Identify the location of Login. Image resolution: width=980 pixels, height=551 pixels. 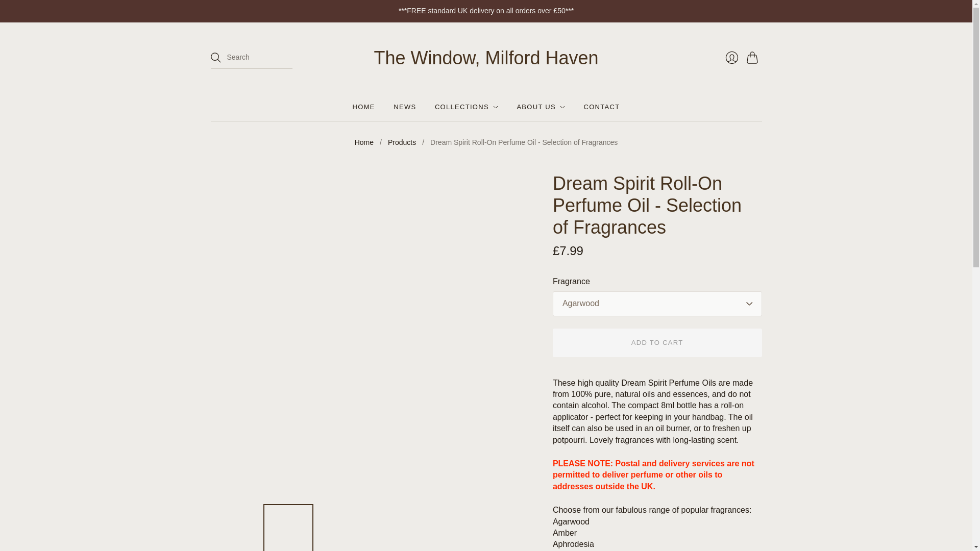
(731, 57).